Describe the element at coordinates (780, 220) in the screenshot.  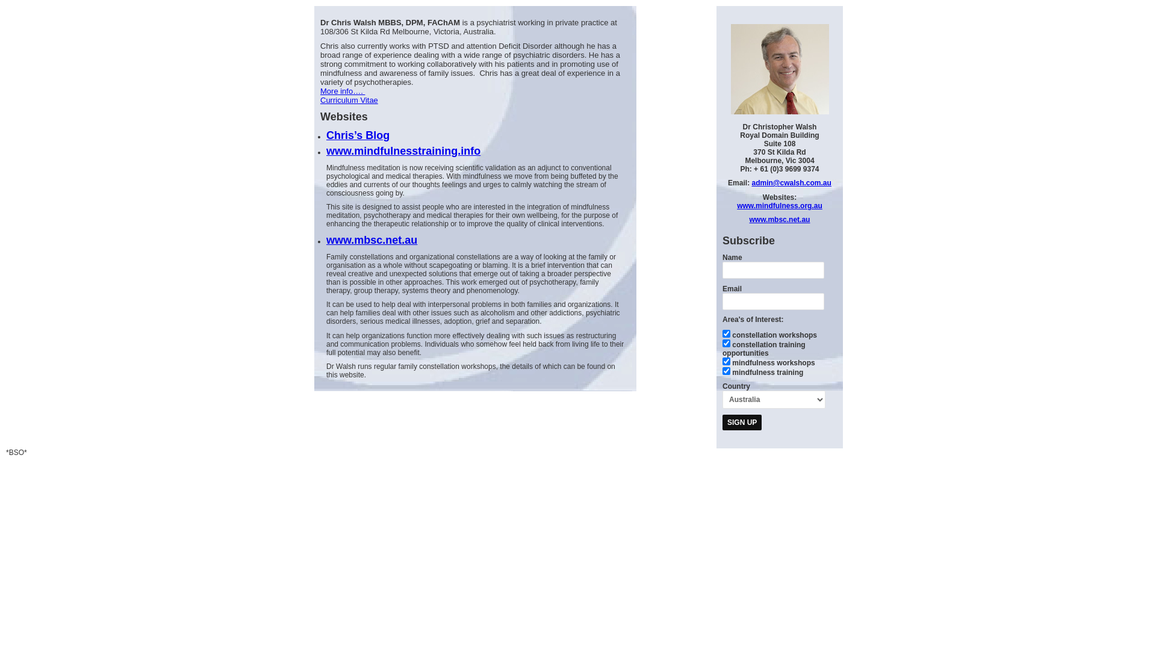
I see `www.mbsc.net.au` at that location.